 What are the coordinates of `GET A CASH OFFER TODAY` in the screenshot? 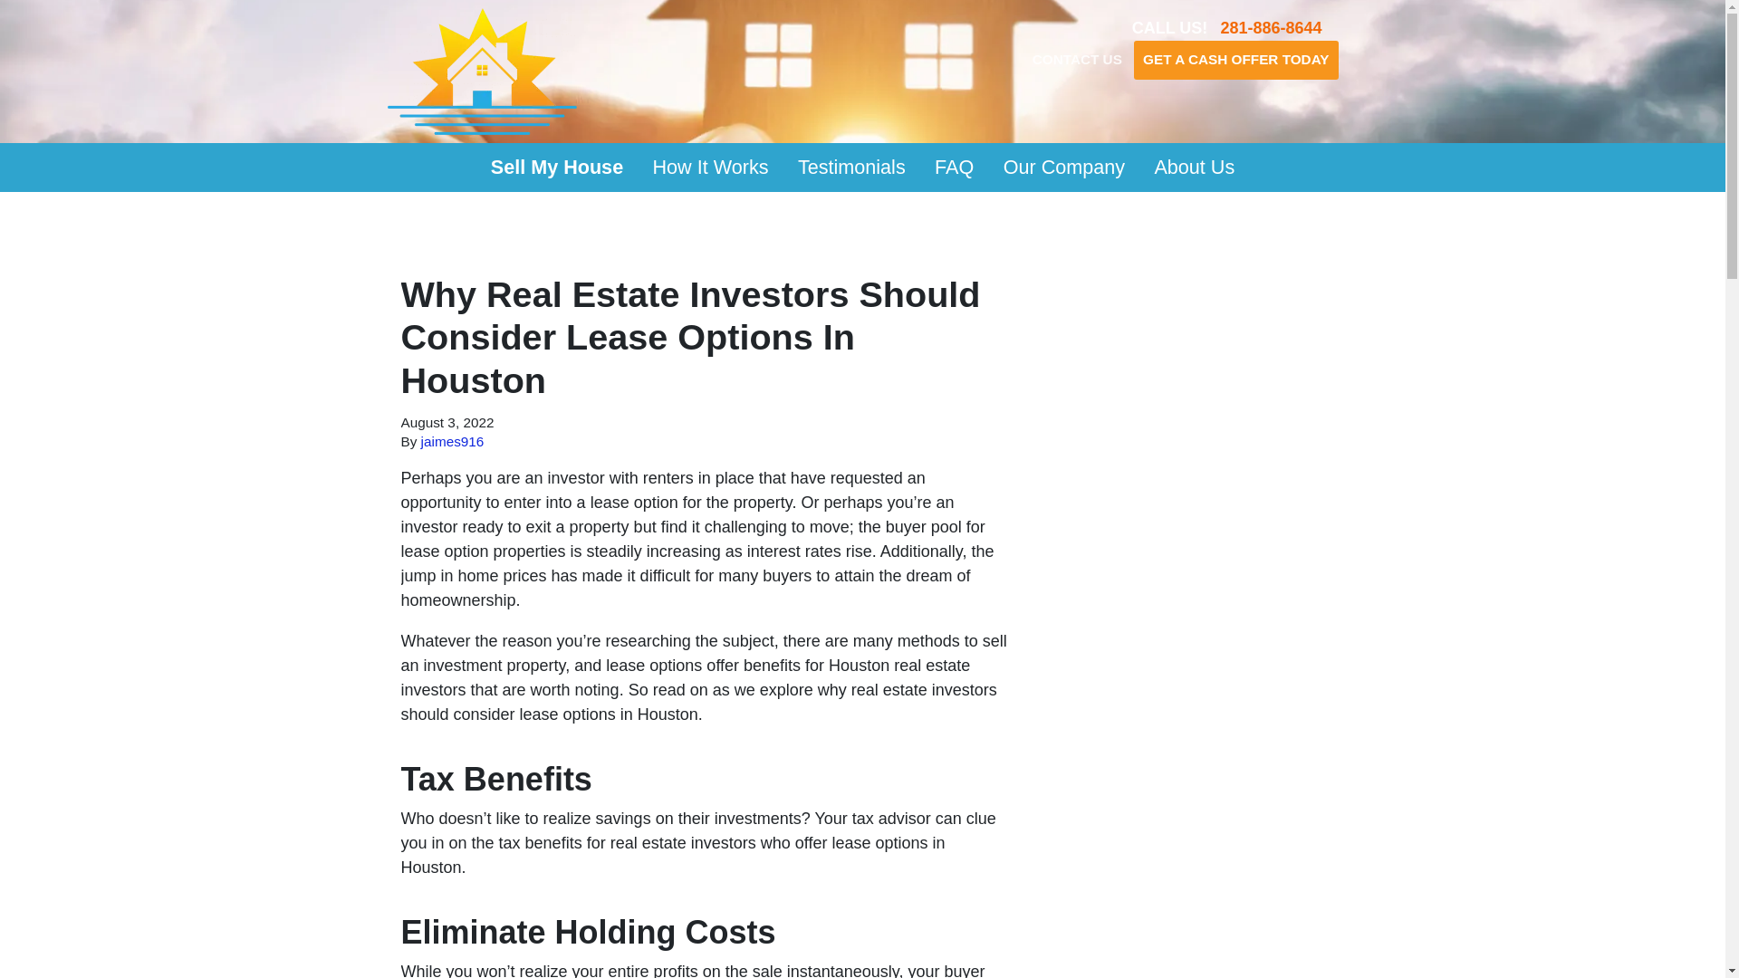 It's located at (1235, 60).